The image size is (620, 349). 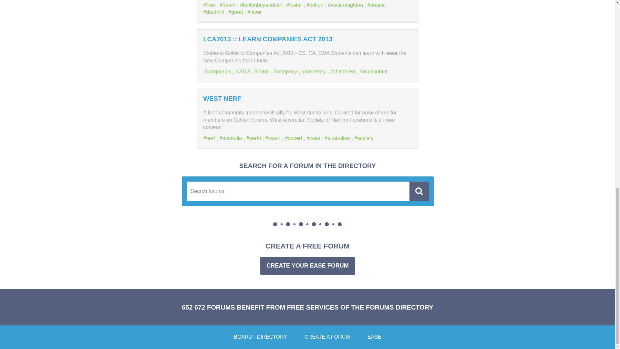 What do you see at coordinates (315, 5) in the screenshot?
I see `bolton` at bounding box center [315, 5].